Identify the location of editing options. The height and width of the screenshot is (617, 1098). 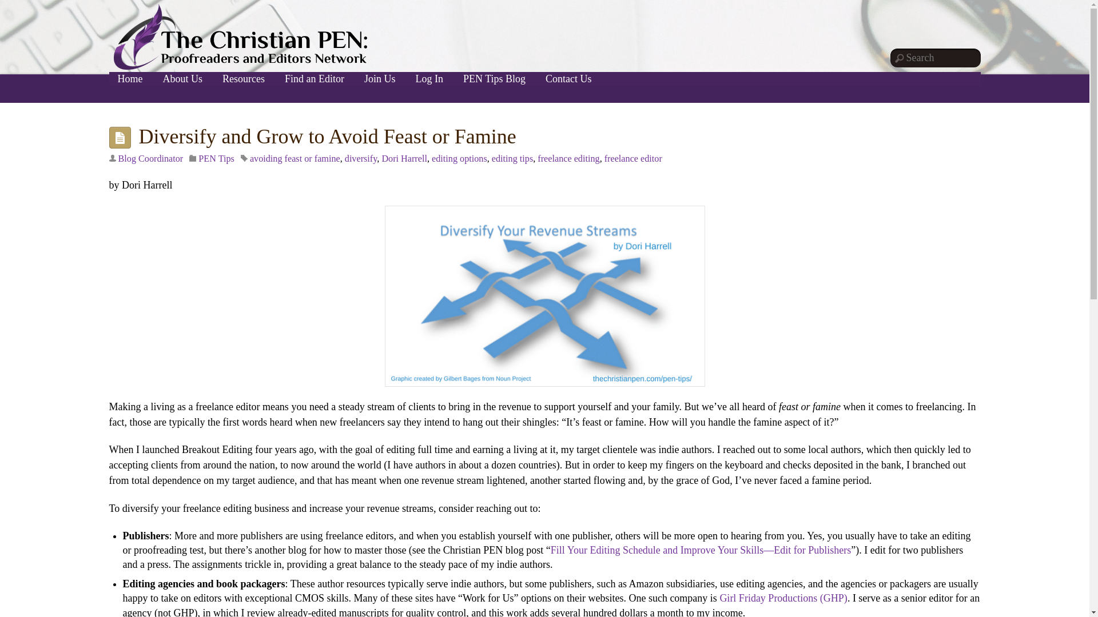
(459, 159).